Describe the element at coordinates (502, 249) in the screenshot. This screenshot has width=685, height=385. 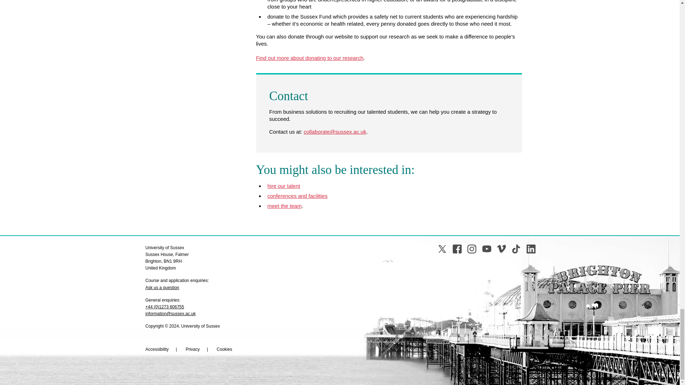
I see `Vimeo` at that location.